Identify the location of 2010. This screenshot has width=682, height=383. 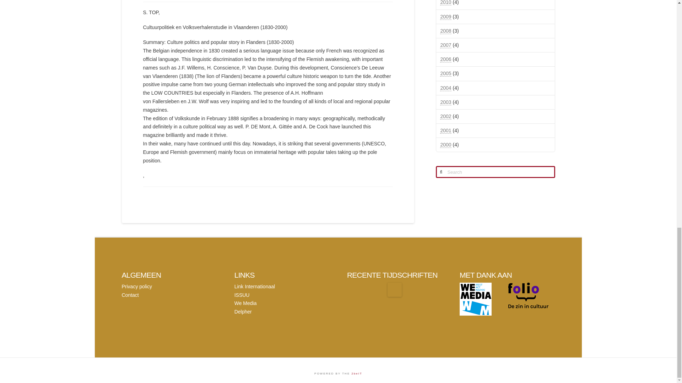
(445, 3).